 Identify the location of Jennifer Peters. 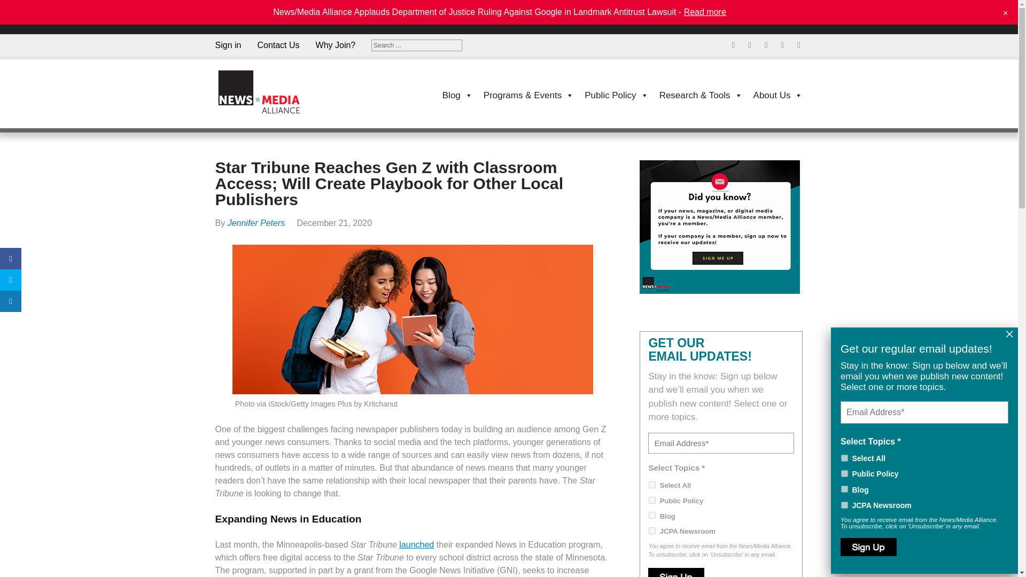
(256, 223).